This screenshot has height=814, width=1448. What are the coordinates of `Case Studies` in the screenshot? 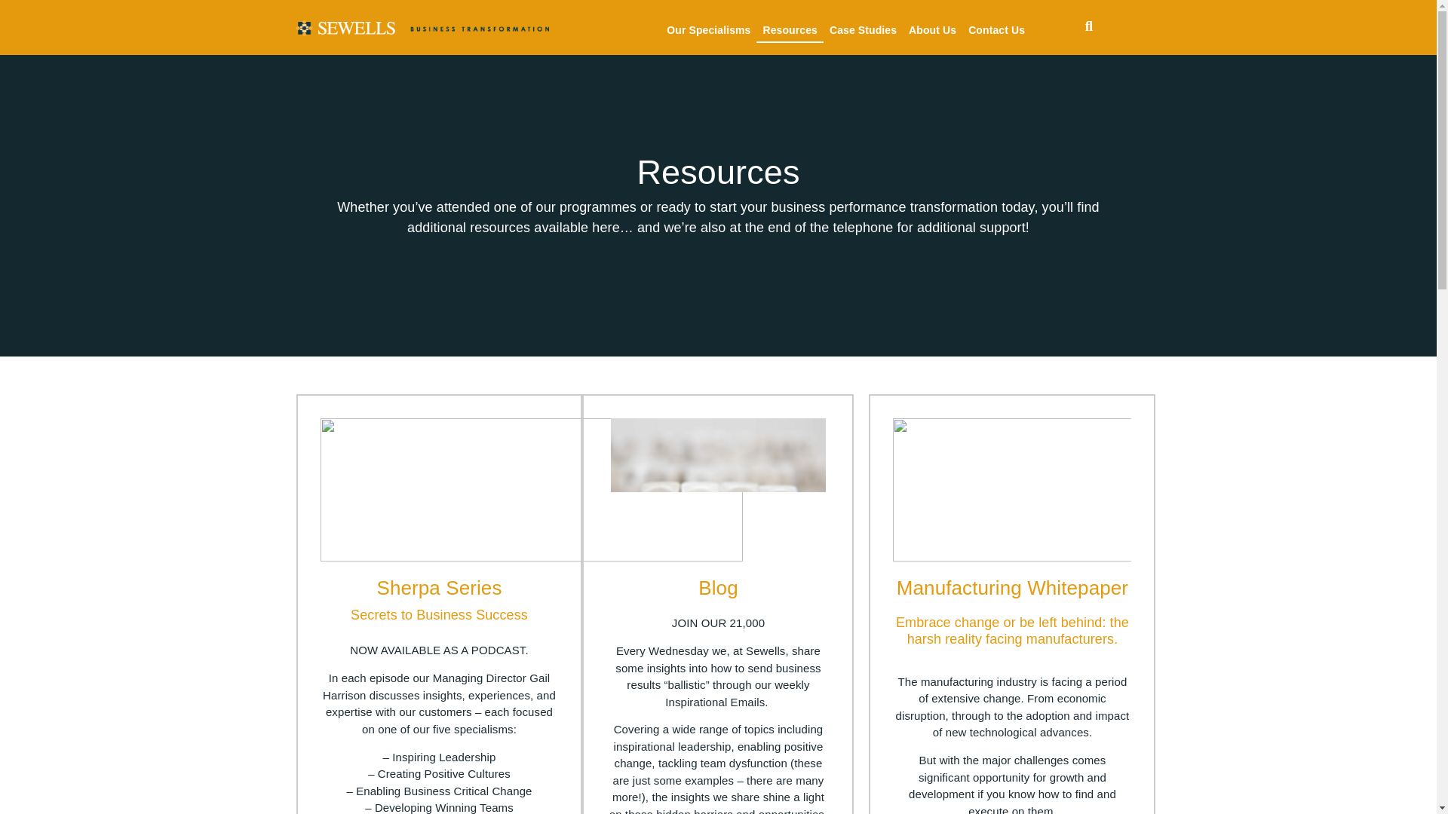 It's located at (863, 30).